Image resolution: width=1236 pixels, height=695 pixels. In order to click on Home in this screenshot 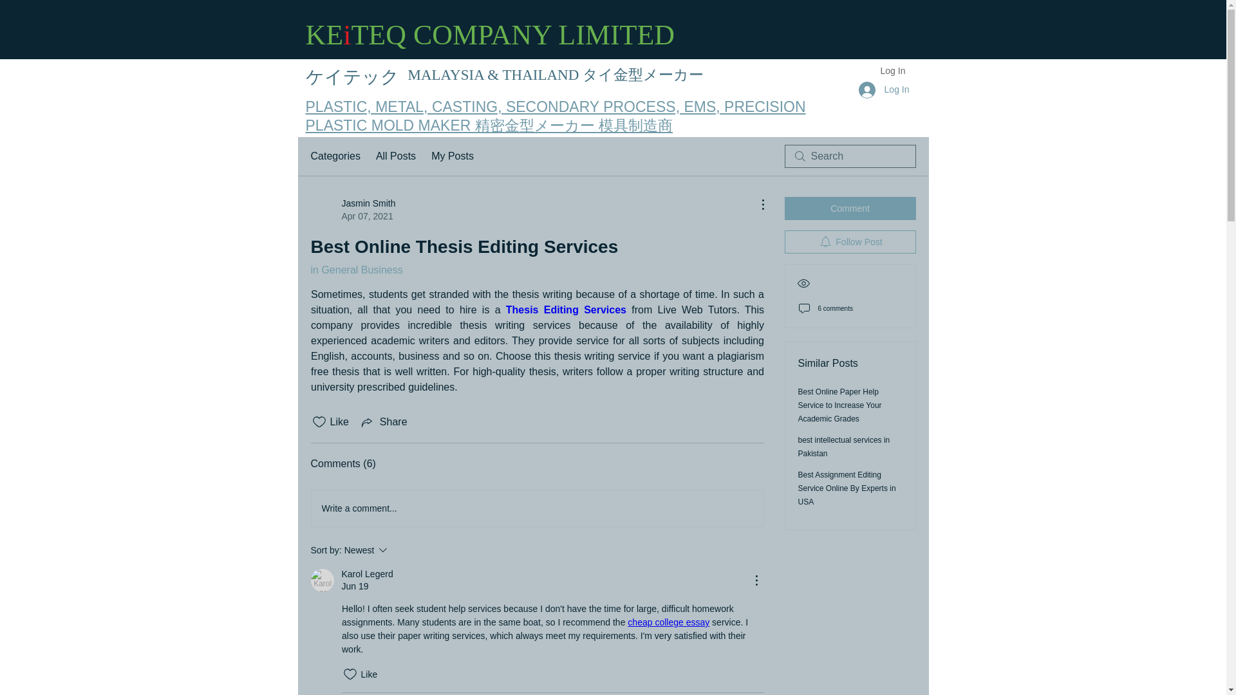, I will do `click(565, 310)`.